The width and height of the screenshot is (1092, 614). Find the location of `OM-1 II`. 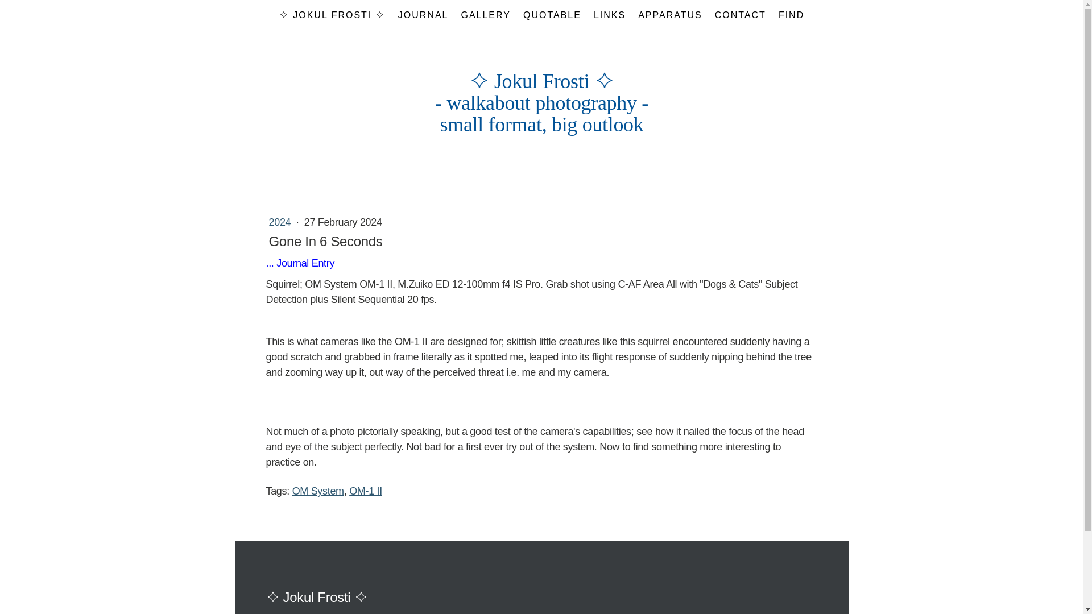

OM-1 II is located at coordinates (366, 491).